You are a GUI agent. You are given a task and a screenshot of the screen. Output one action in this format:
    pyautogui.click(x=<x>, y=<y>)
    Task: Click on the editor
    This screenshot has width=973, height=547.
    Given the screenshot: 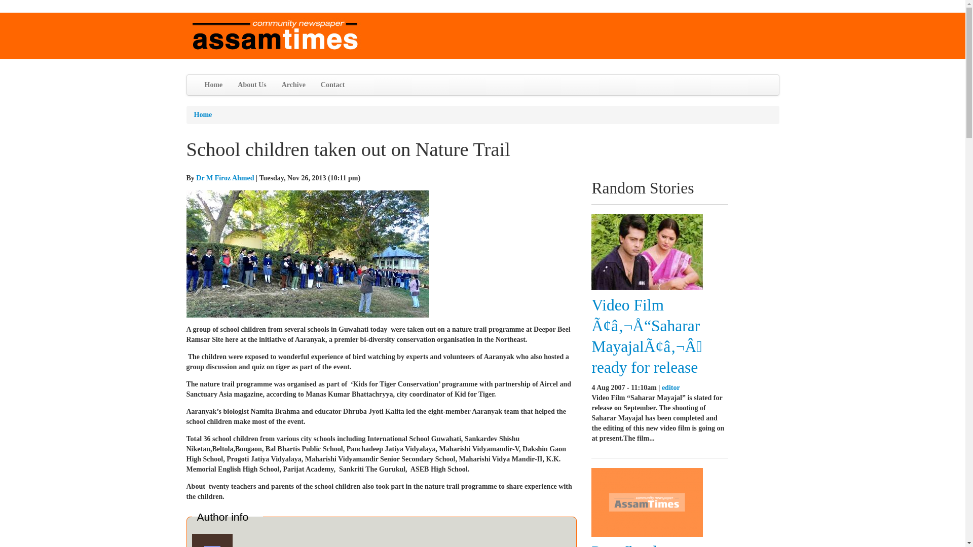 What is the action you would take?
    pyautogui.click(x=671, y=388)
    